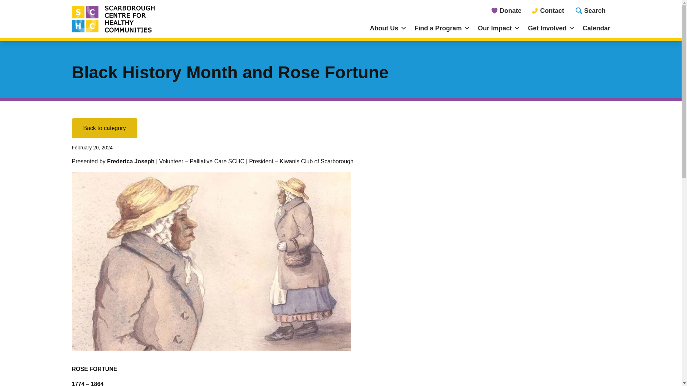 Image resolution: width=687 pixels, height=386 pixels. I want to click on Home, so click(139, 19).